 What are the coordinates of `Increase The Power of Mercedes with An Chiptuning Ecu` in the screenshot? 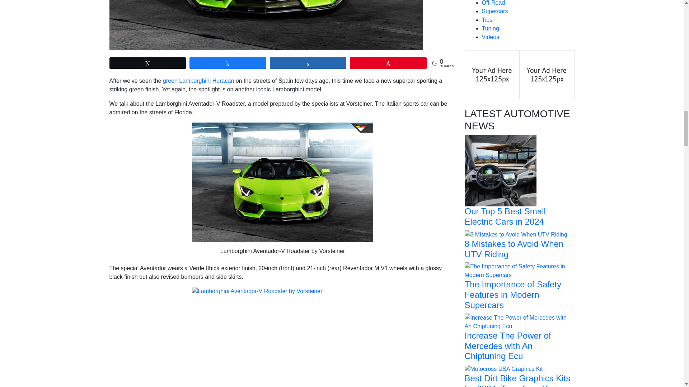 It's located at (519, 321).